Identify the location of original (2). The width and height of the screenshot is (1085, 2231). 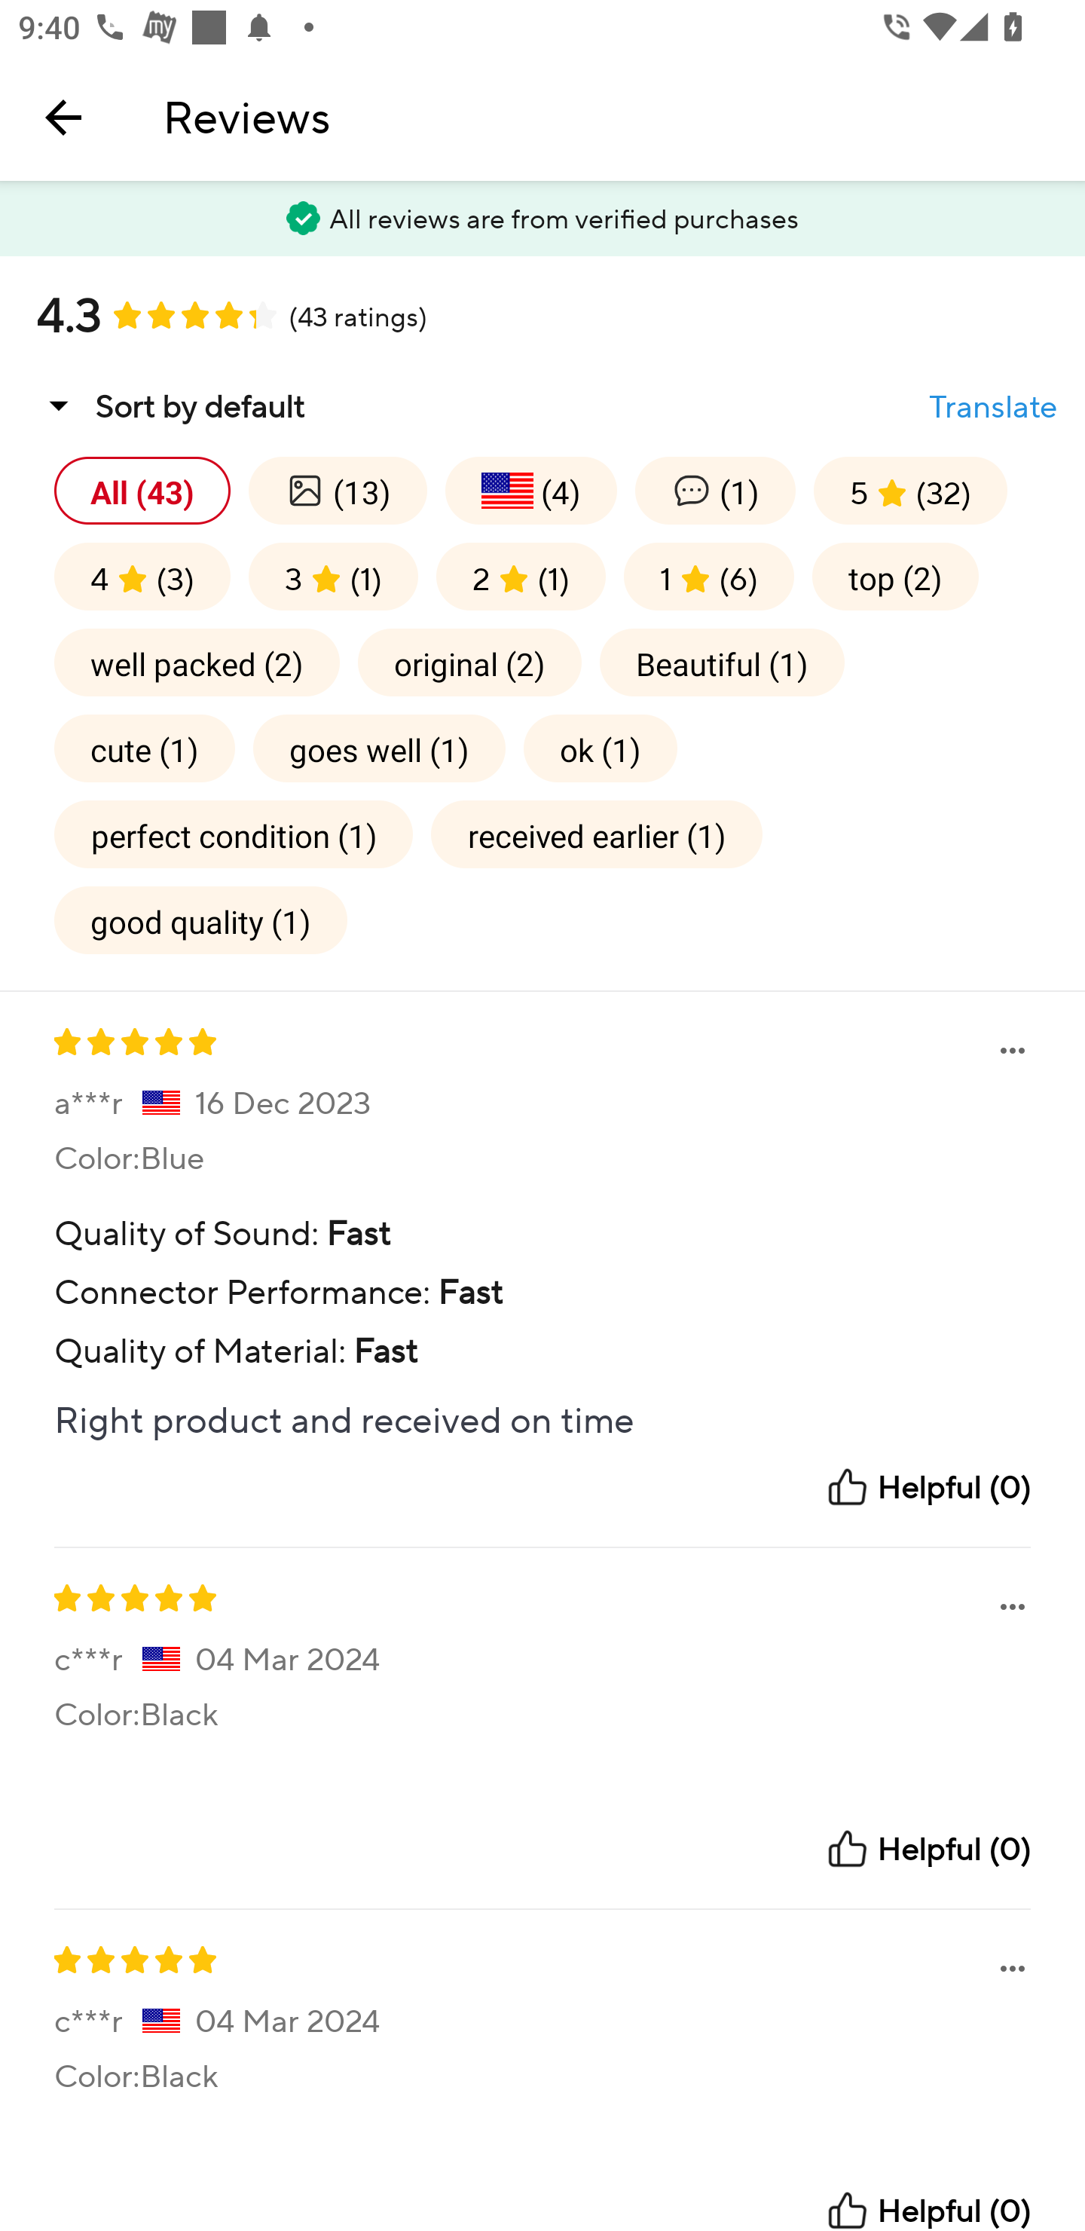
(469, 662).